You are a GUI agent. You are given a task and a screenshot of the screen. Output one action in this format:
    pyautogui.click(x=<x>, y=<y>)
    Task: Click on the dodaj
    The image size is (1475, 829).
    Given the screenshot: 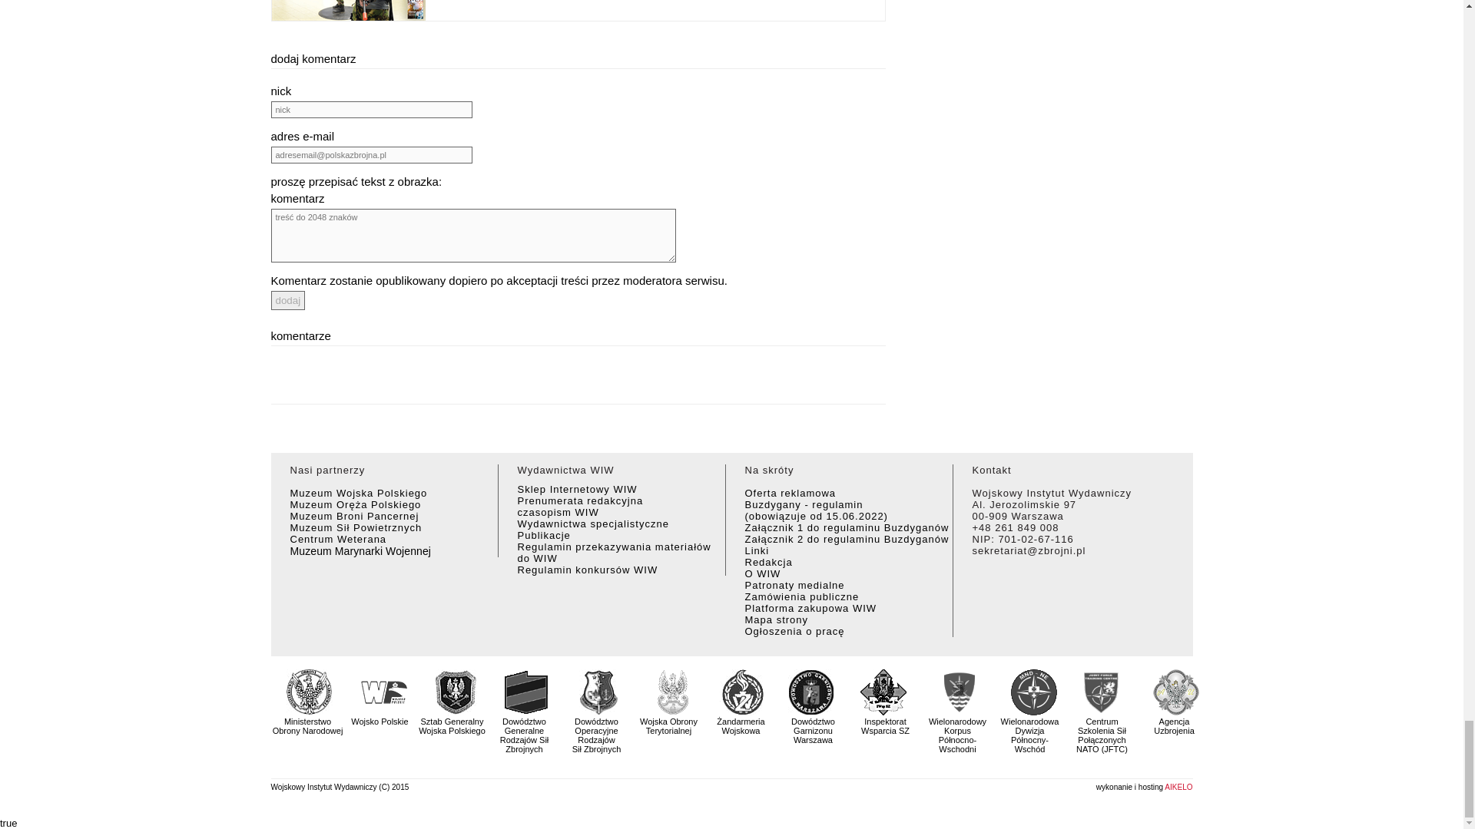 What is the action you would take?
    pyautogui.click(x=287, y=300)
    